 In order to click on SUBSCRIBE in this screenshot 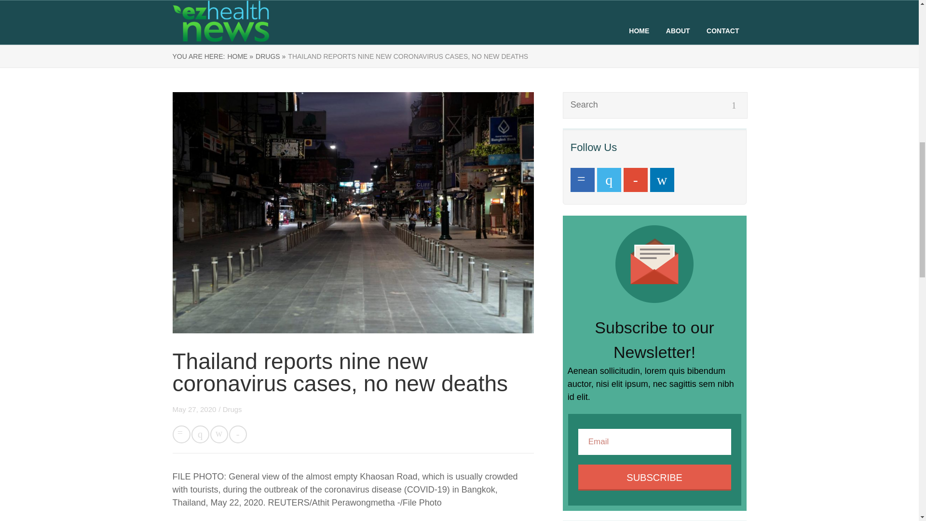, I will do `click(654, 478)`.